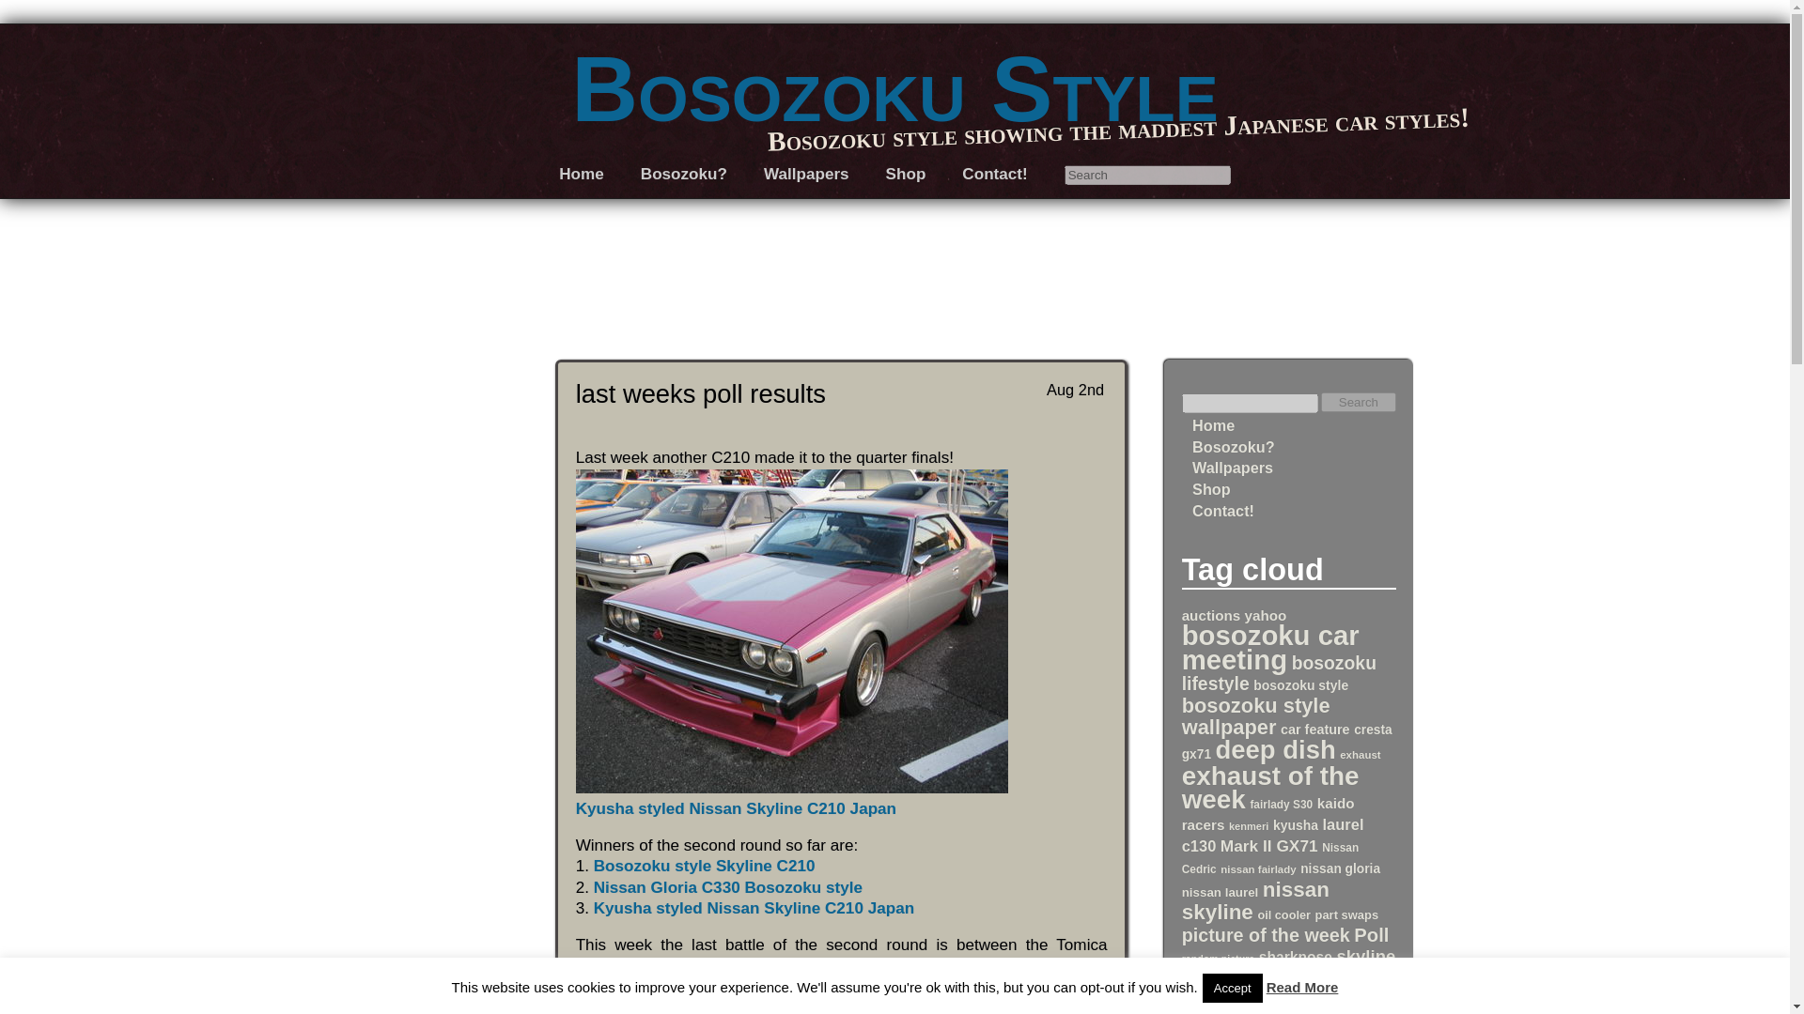 The width and height of the screenshot is (1804, 1014). I want to click on exhaust, so click(1360, 755).